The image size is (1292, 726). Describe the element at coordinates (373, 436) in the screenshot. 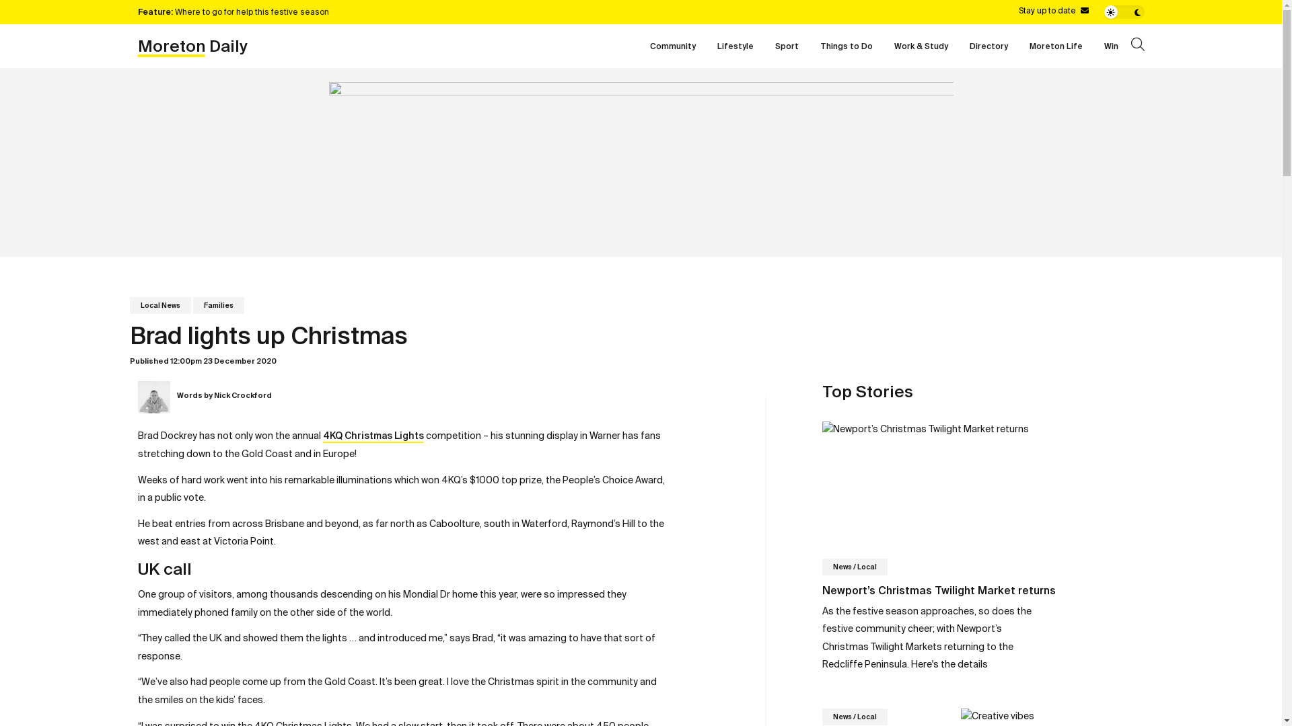

I see `4KQ Christmas Lights` at that location.